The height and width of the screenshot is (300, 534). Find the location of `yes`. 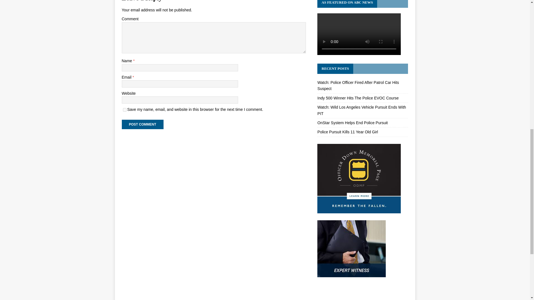

yes is located at coordinates (125, 109).